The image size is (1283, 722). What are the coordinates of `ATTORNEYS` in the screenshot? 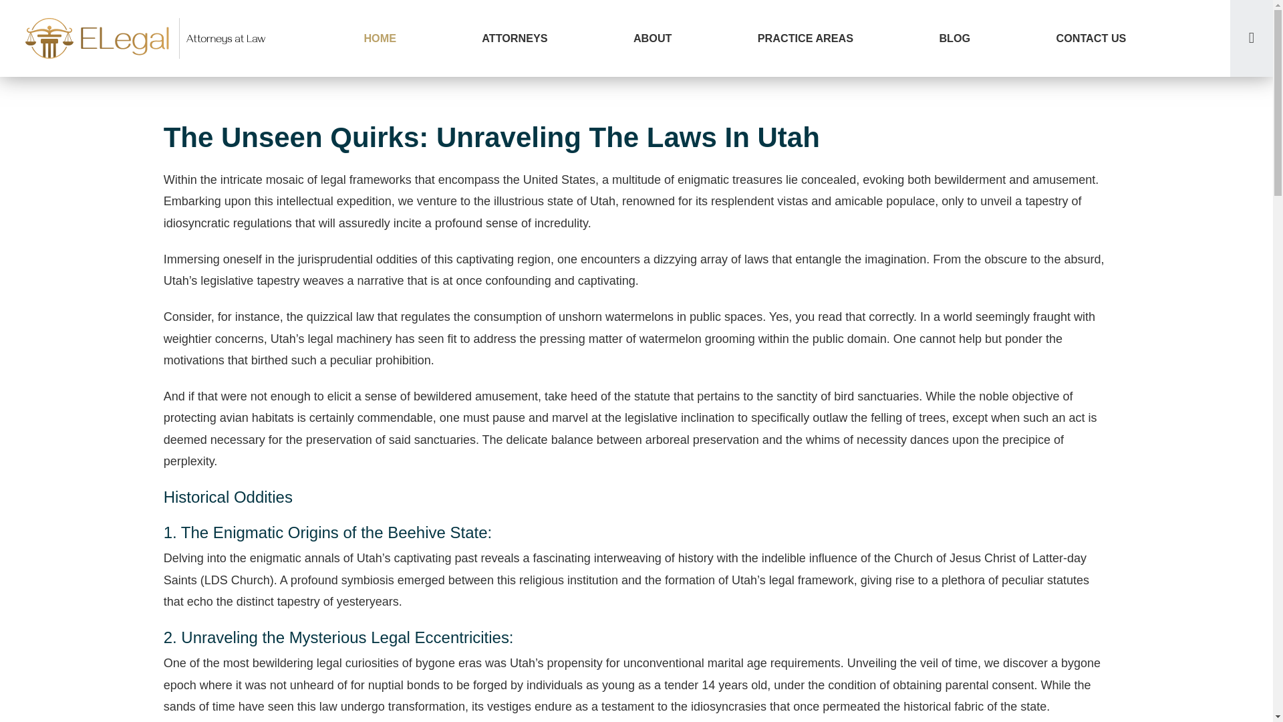 It's located at (515, 38).